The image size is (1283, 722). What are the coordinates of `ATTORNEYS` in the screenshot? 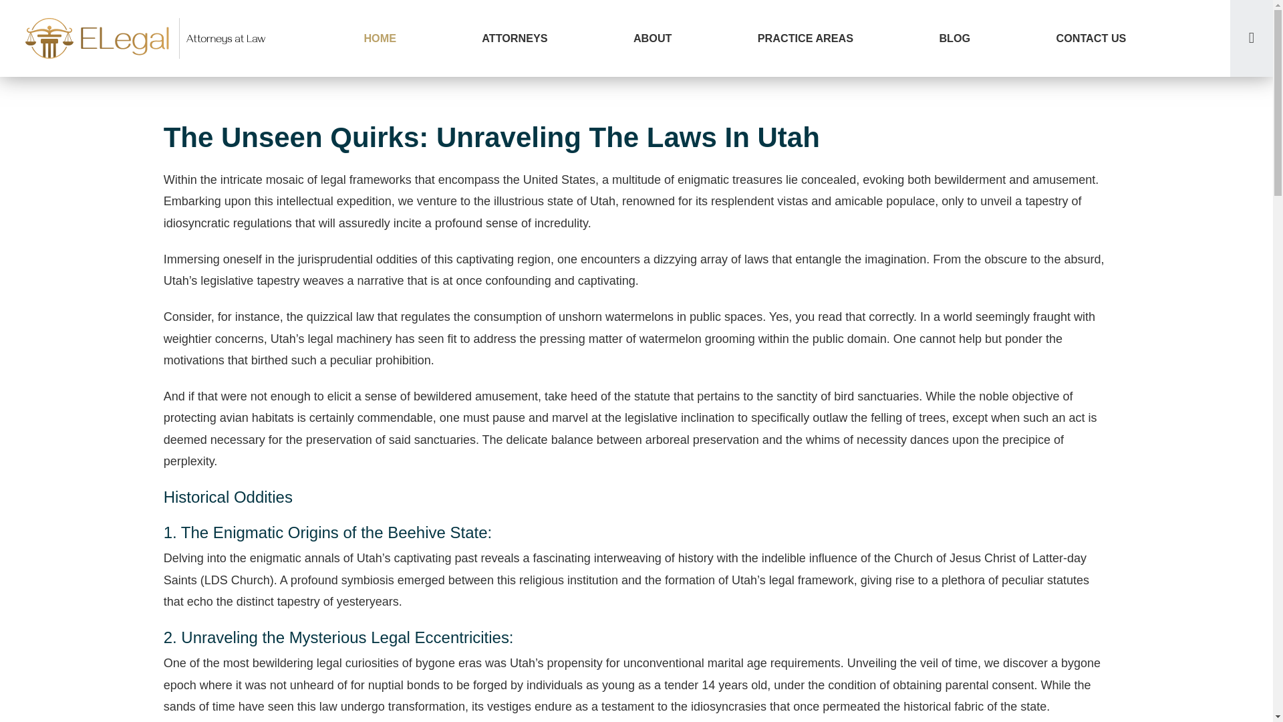 It's located at (515, 38).